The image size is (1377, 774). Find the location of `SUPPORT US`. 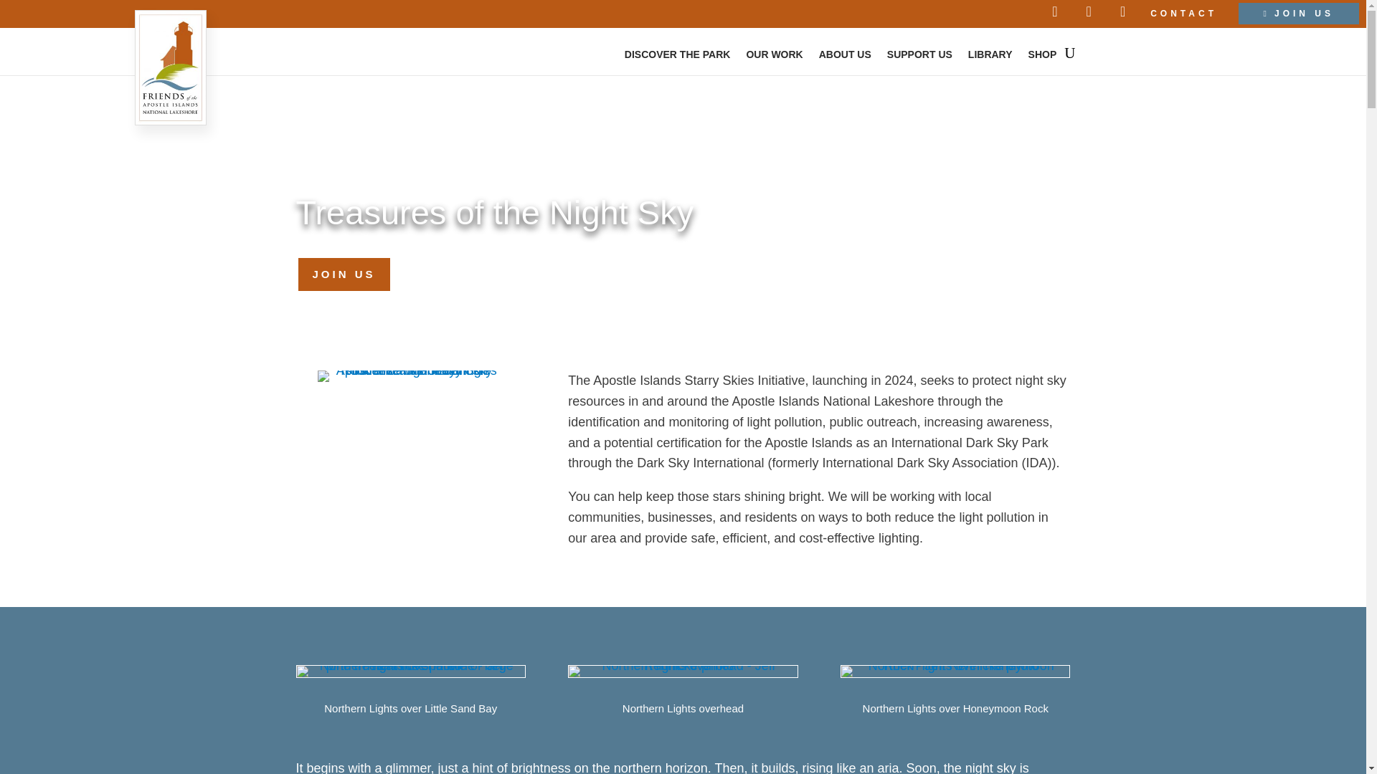

SUPPORT US is located at coordinates (919, 56).